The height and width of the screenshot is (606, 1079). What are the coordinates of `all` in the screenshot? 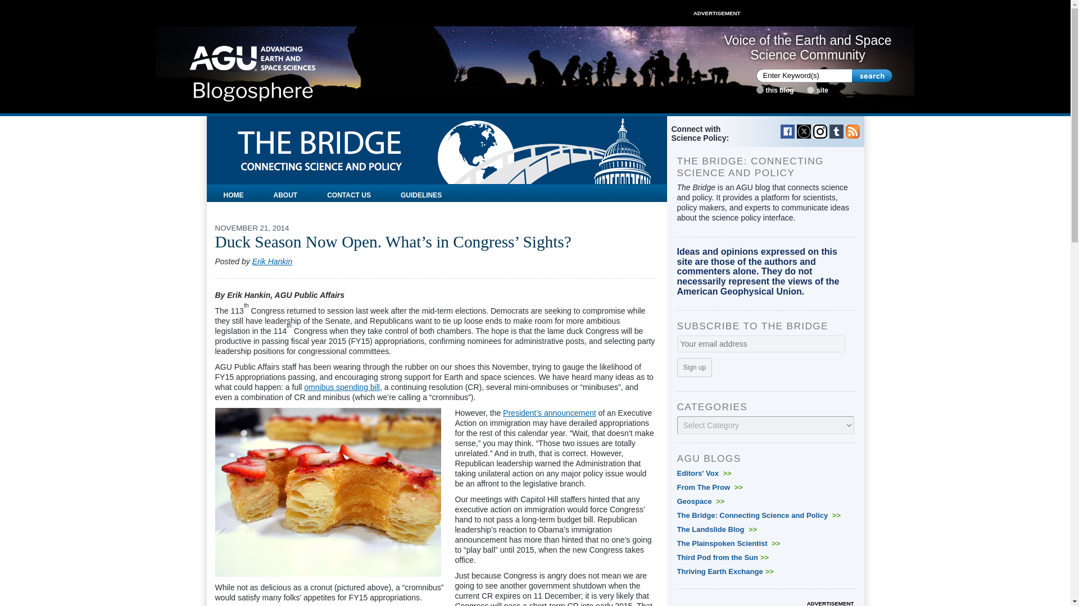 It's located at (810, 90).